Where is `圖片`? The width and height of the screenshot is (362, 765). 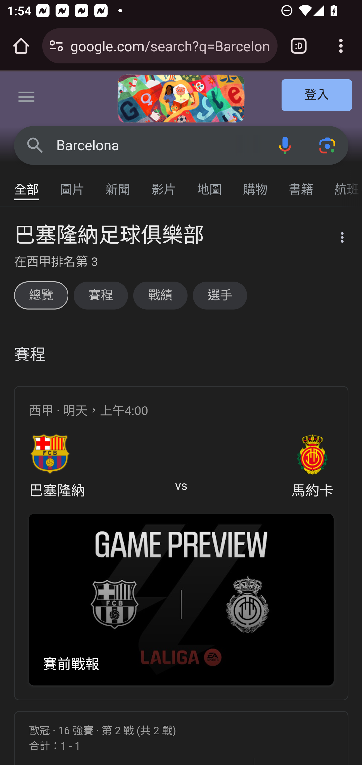
圖片 is located at coordinates (72, 185).